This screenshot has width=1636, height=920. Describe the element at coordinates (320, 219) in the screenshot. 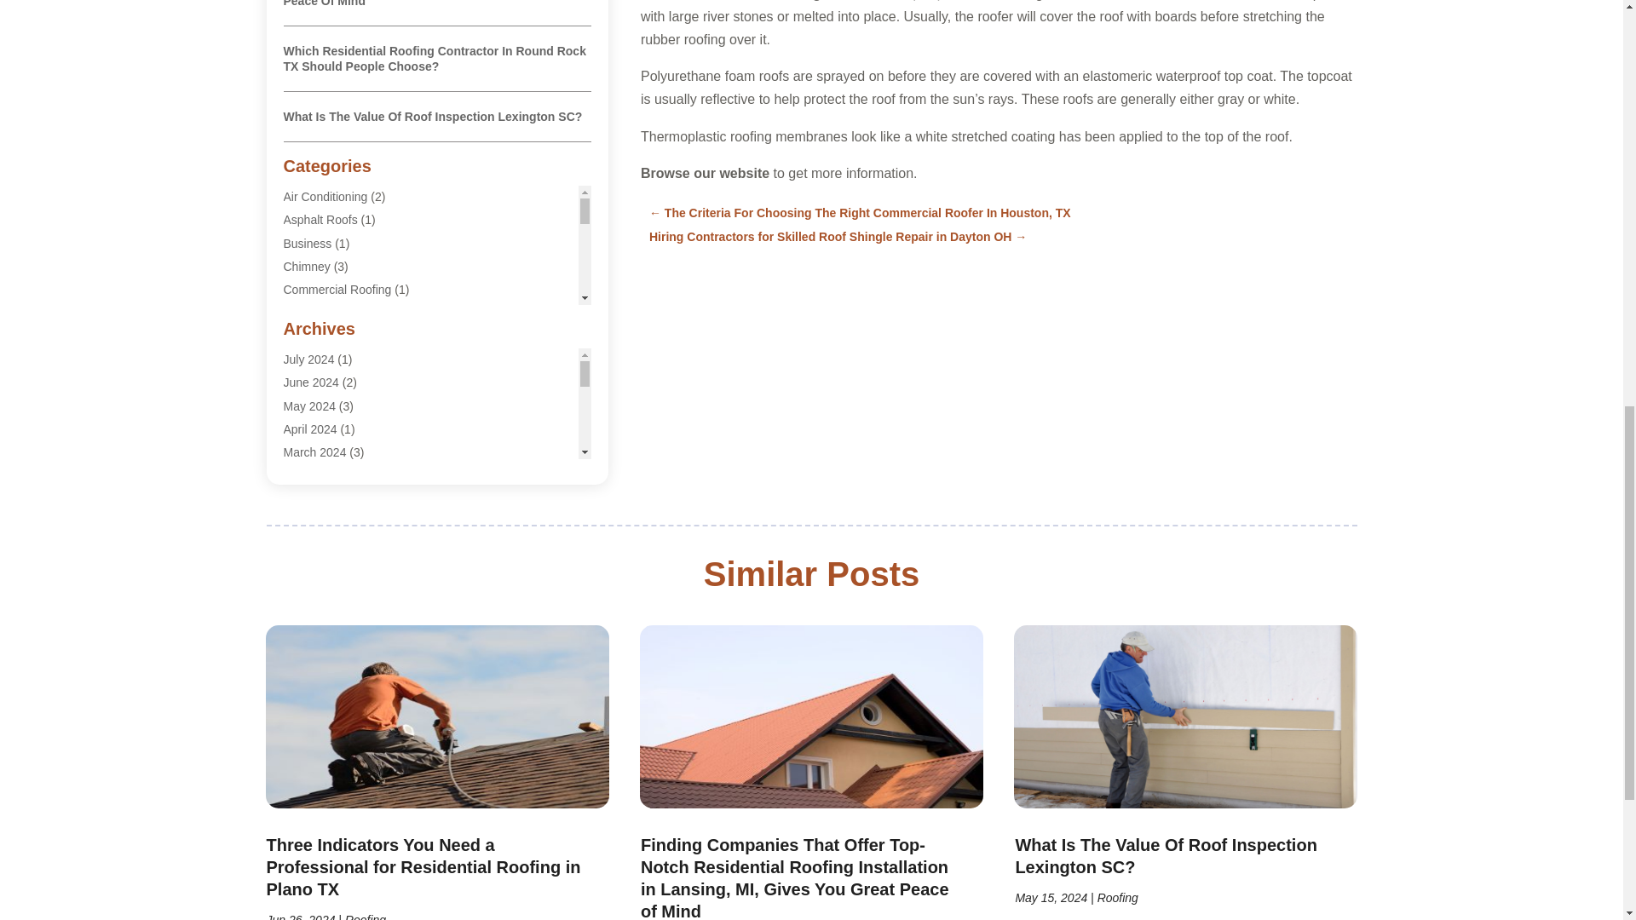

I see `Asphalt Roofs` at that location.